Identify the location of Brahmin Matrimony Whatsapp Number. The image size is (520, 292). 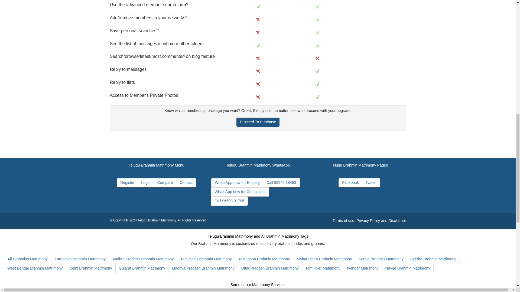
(240, 192).